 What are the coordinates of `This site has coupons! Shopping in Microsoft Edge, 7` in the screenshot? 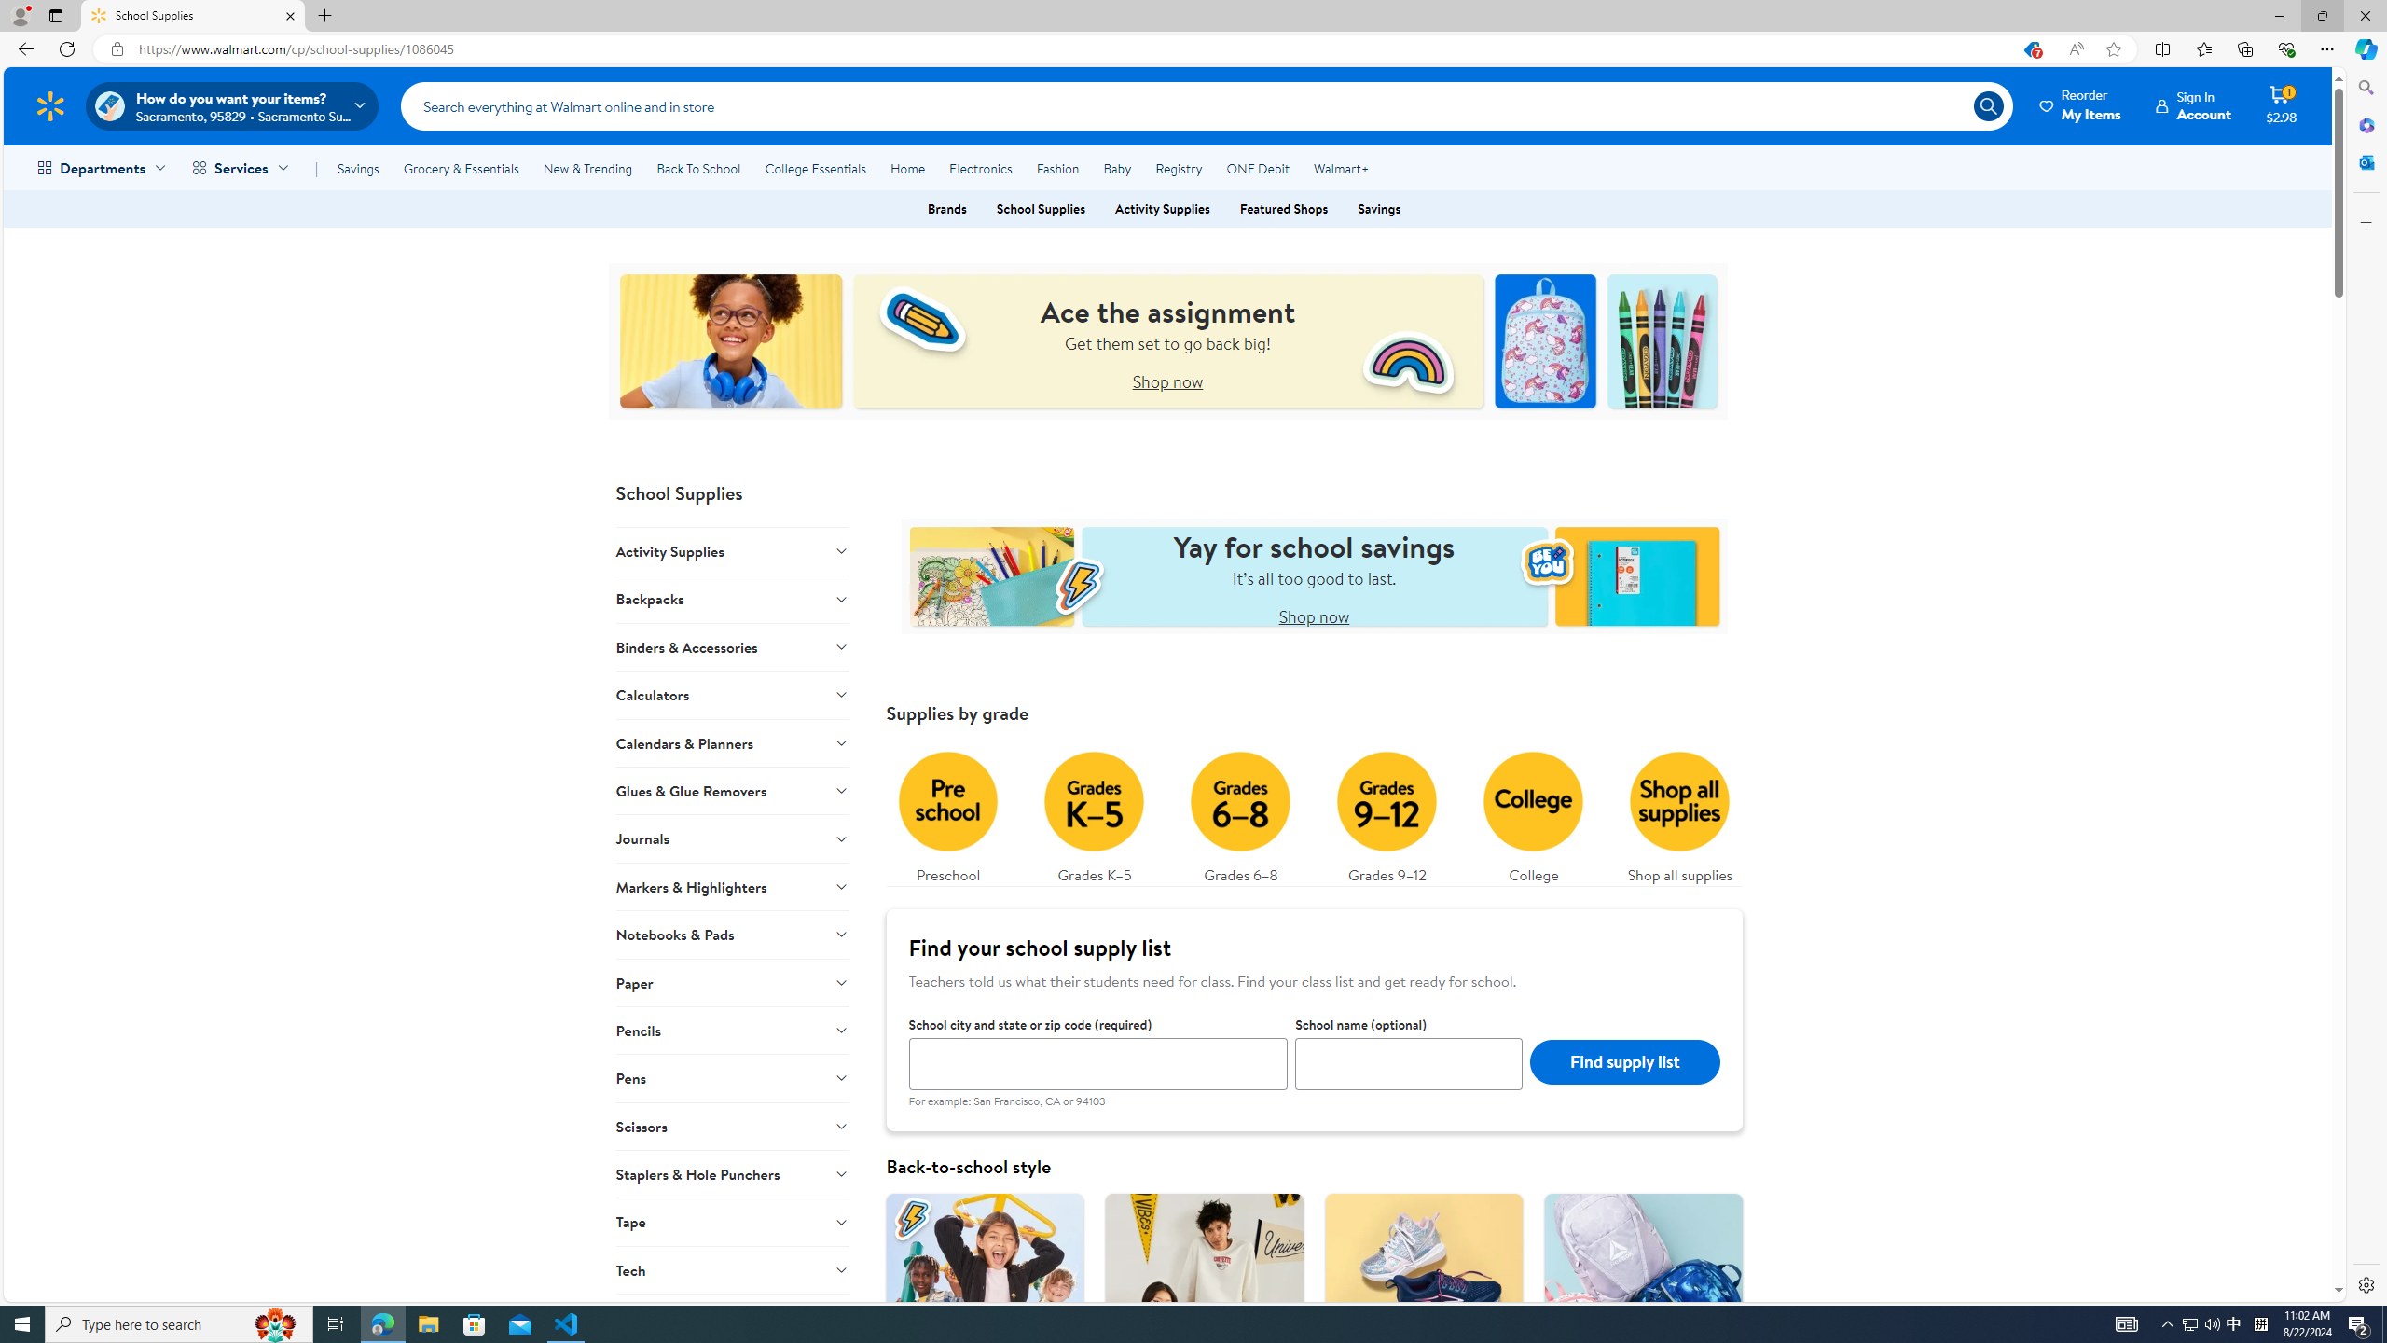 It's located at (2031, 49).